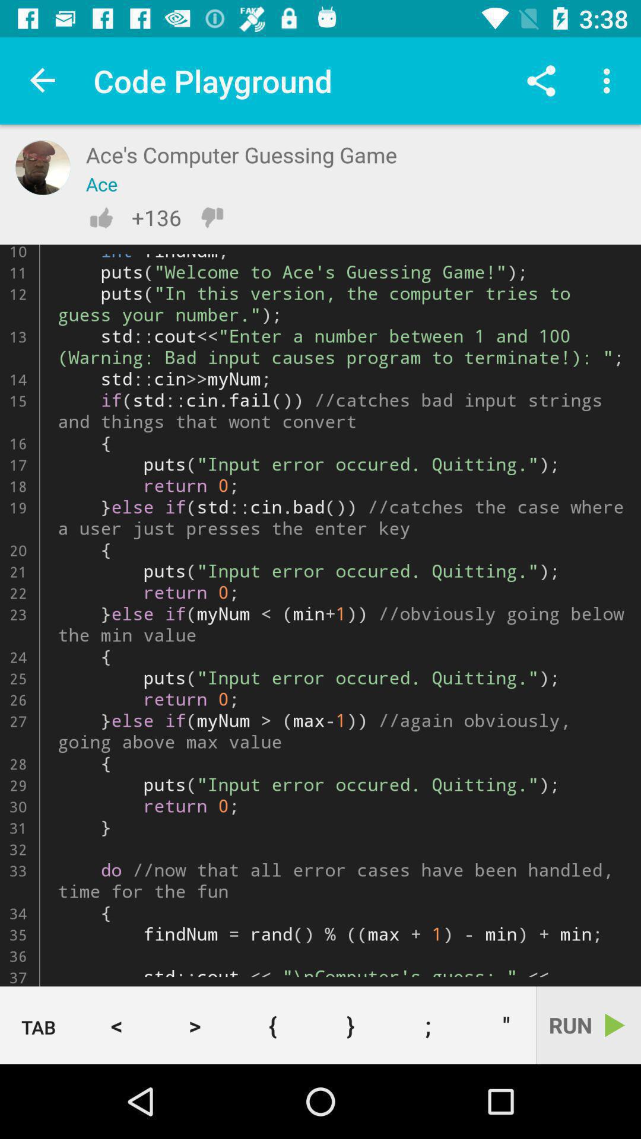 Image resolution: width=641 pixels, height=1139 pixels. I want to click on downvote, so click(212, 217).